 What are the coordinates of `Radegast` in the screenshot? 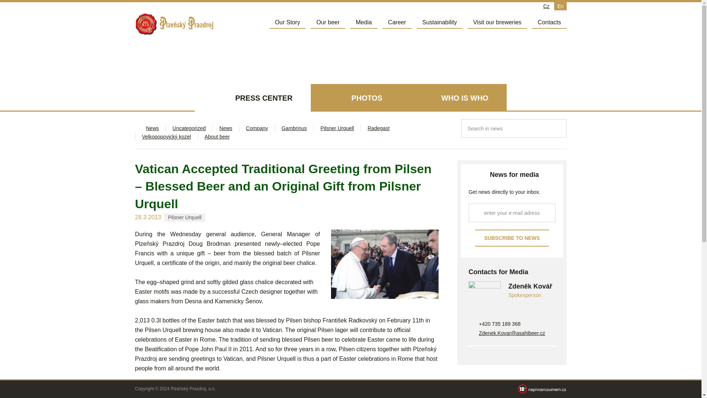 It's located at (379, 128).